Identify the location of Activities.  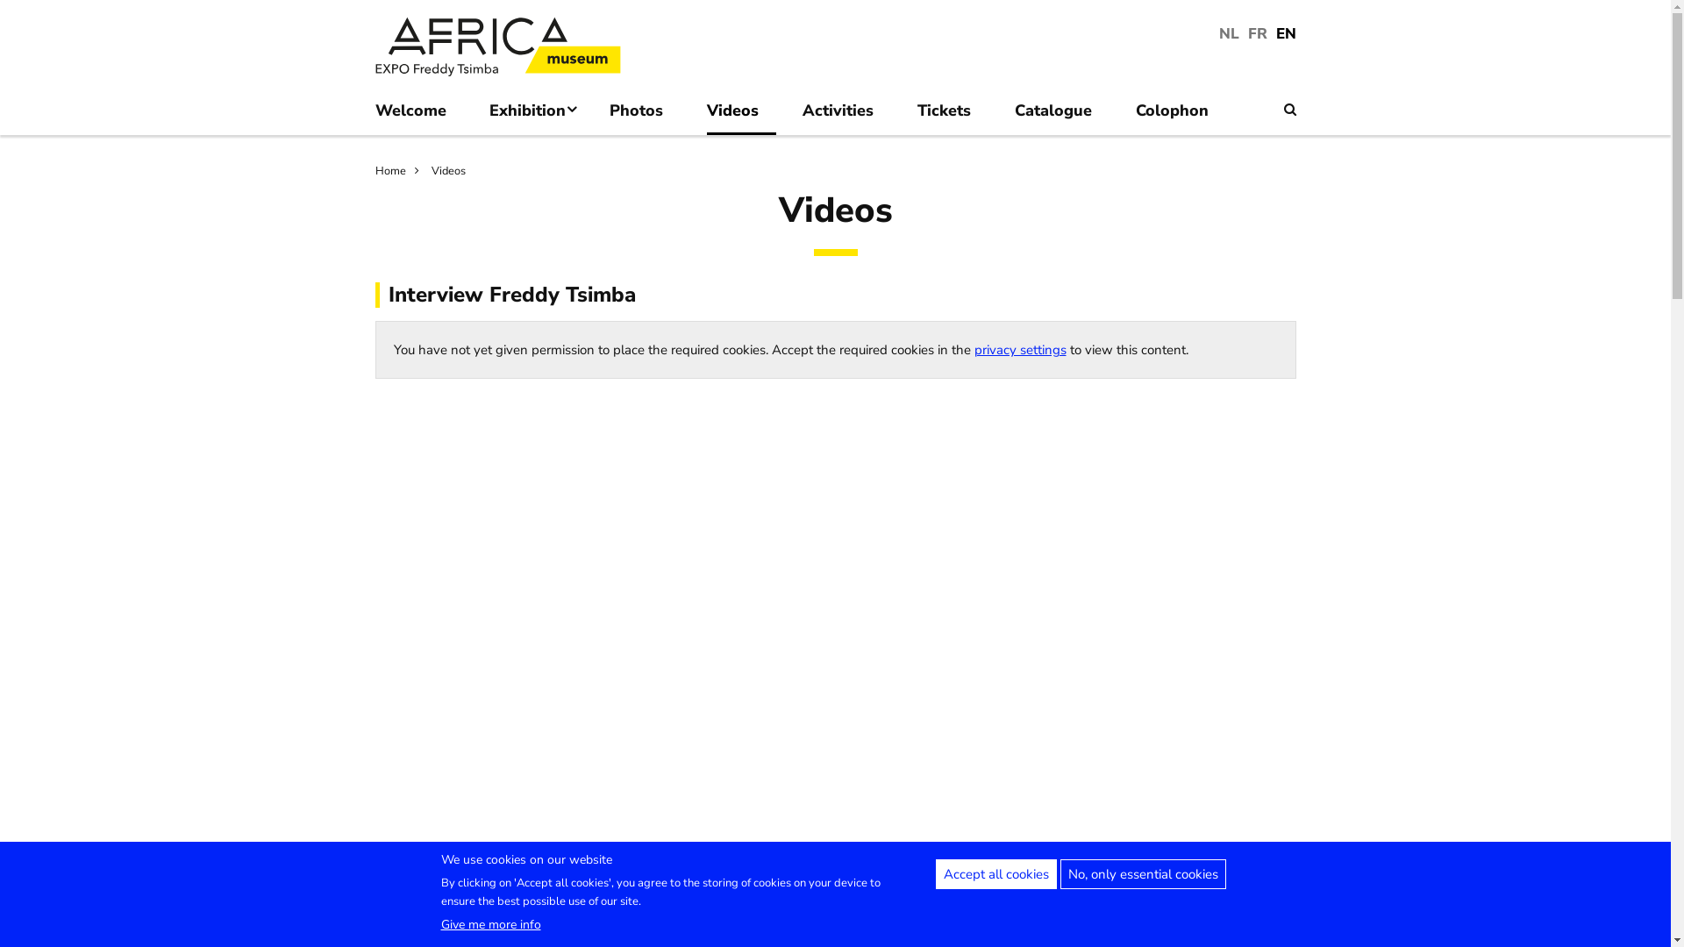
(847, 115).